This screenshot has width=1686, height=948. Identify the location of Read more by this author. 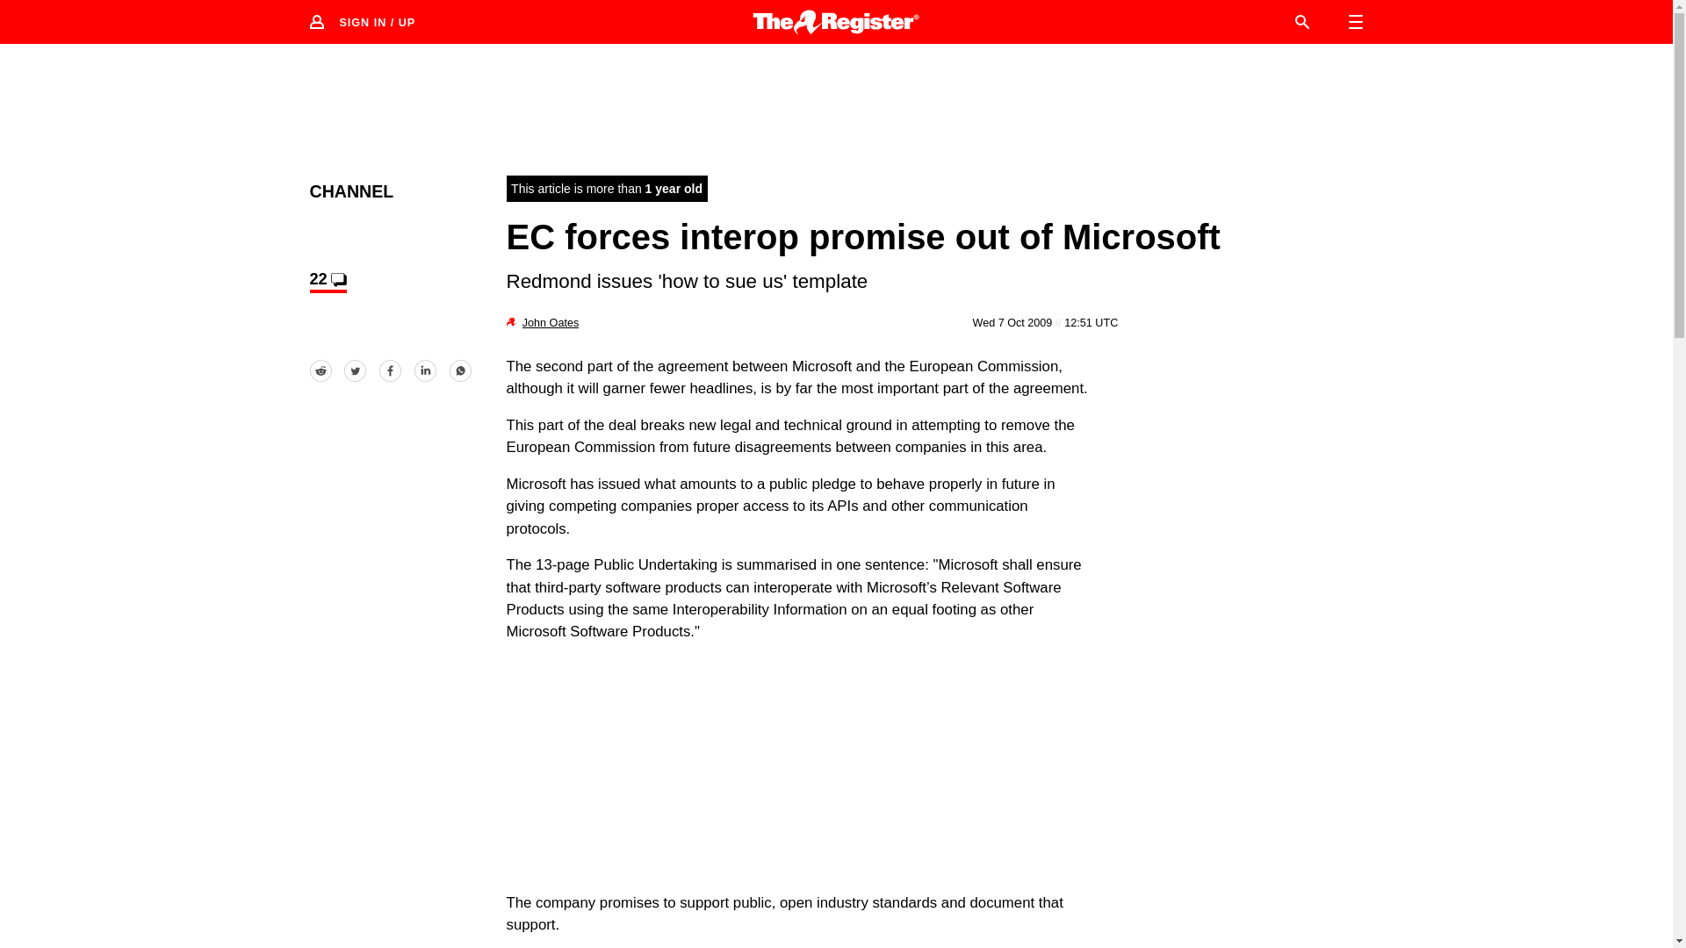
(550, 322).